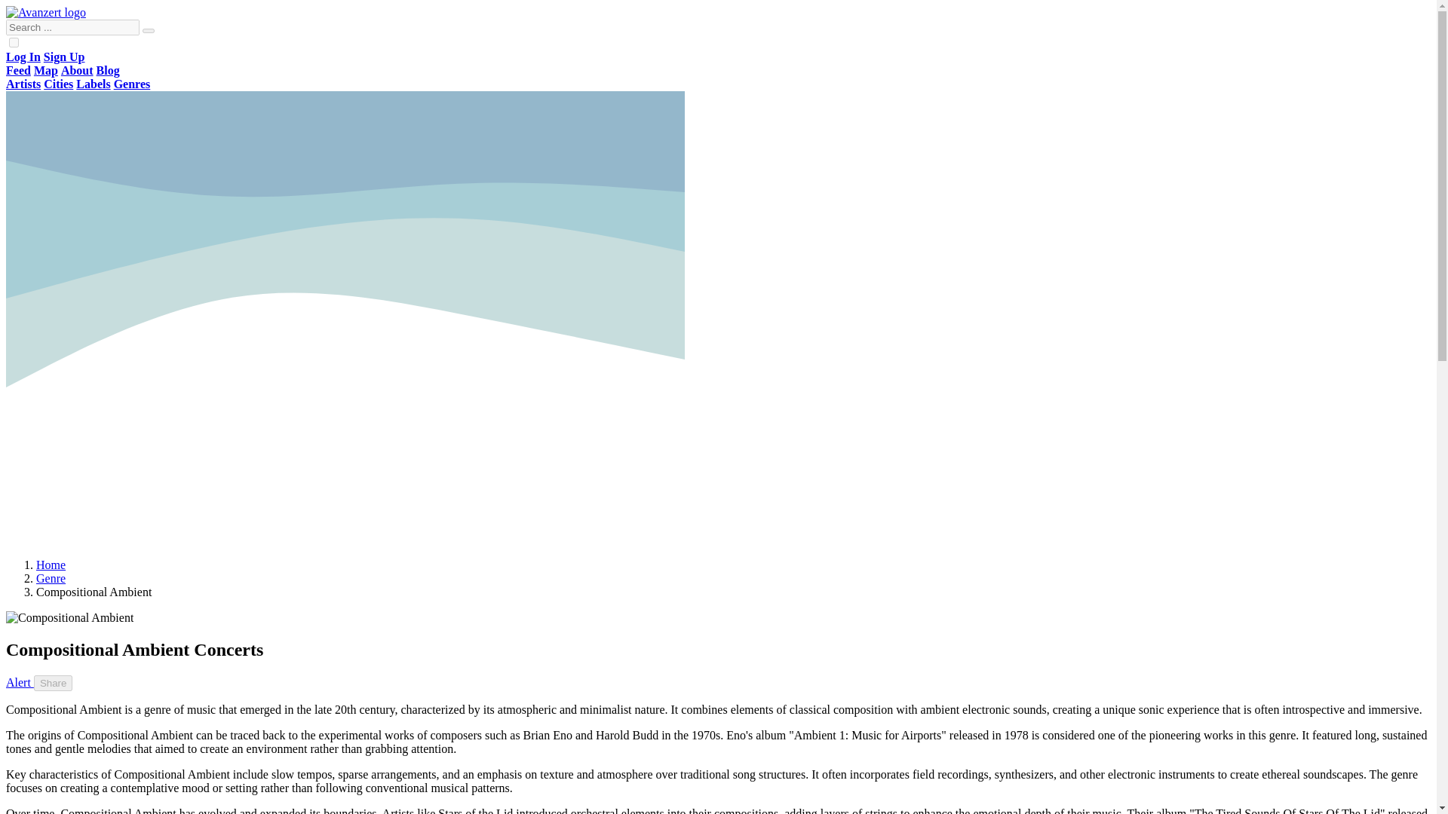 The width and height of the screenshot is (1448, 814). I want to click on Log In, so click(23, 57).